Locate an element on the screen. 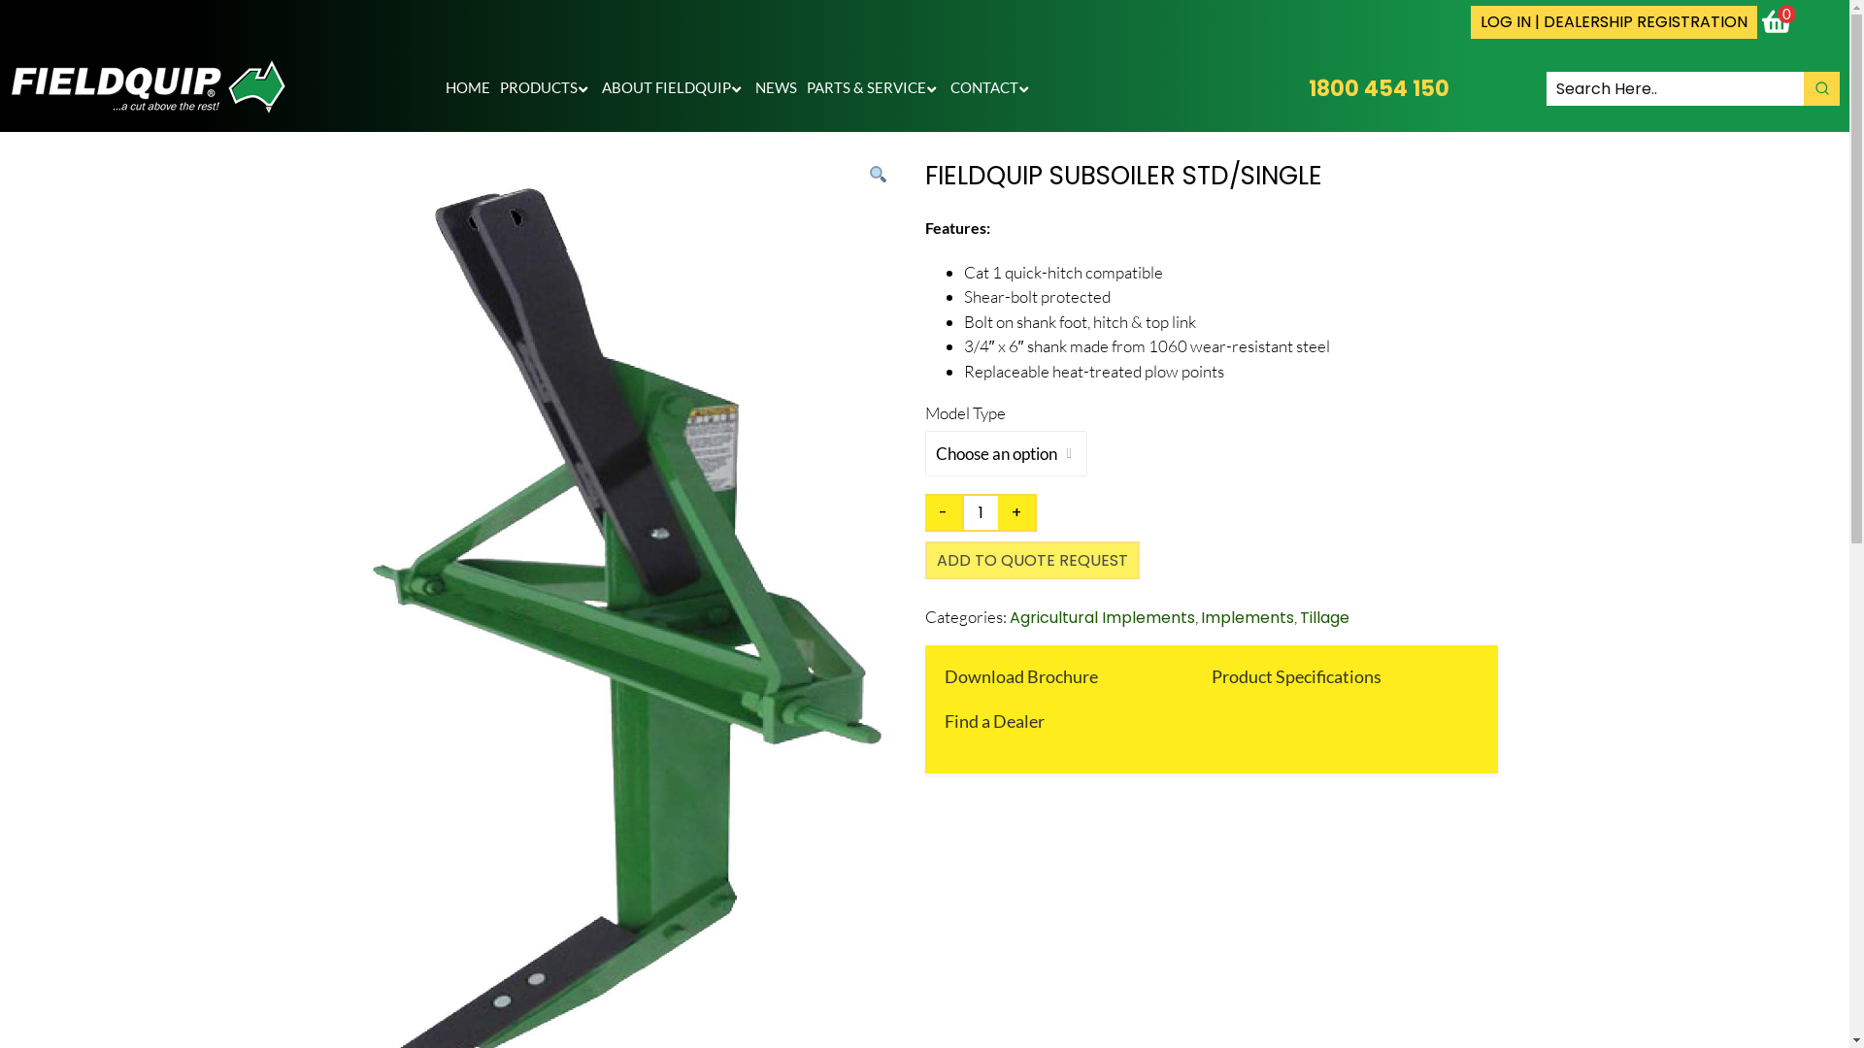 The width and height of the screenshot is (1864, 1048). ADD TO QUOTE REQUEST is located at coordinates (1031, 561).